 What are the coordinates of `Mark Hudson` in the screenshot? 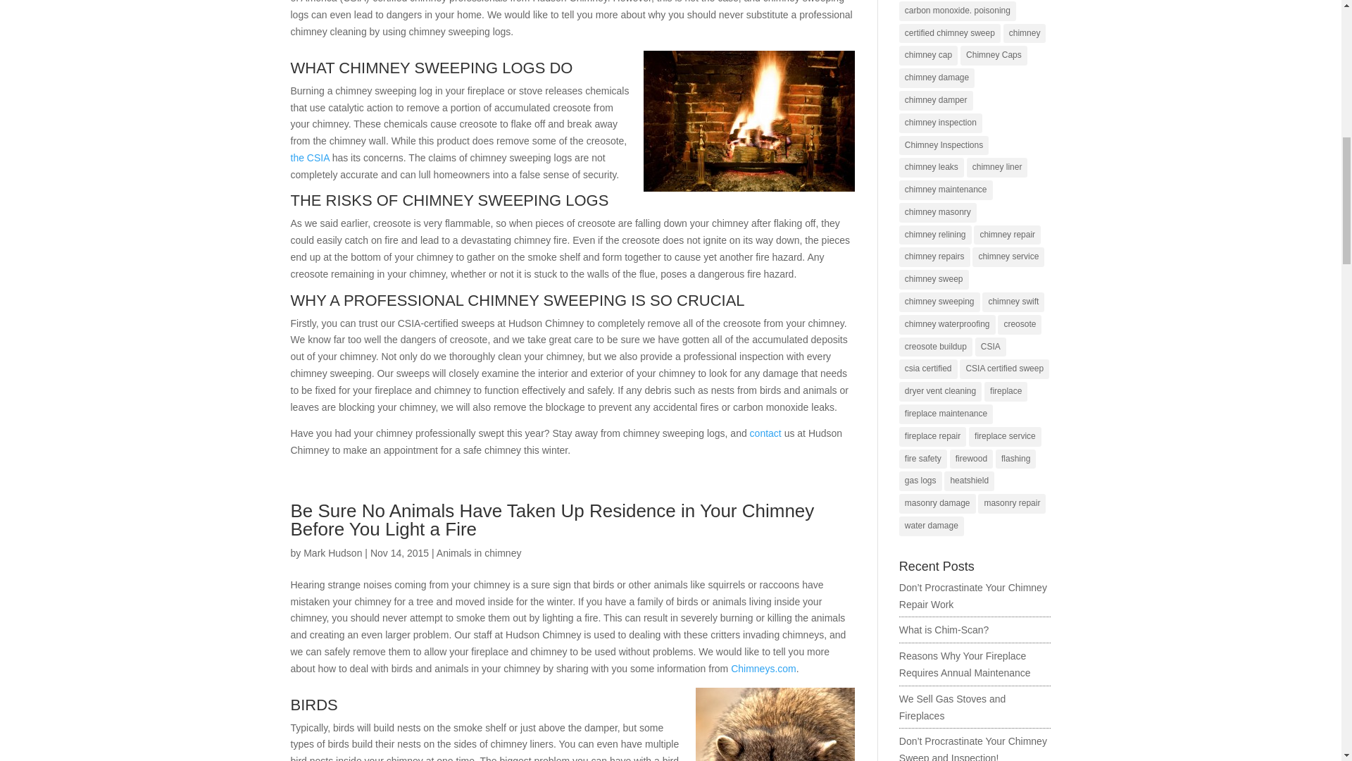 It's located at (332, 552).